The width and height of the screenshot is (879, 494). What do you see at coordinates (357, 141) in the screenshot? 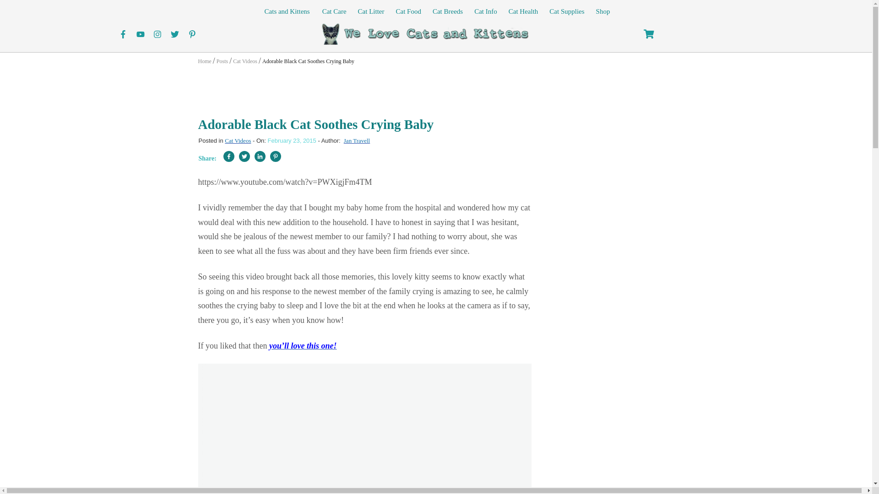
I see `Jan Travell` at bounding box center [357, 141].